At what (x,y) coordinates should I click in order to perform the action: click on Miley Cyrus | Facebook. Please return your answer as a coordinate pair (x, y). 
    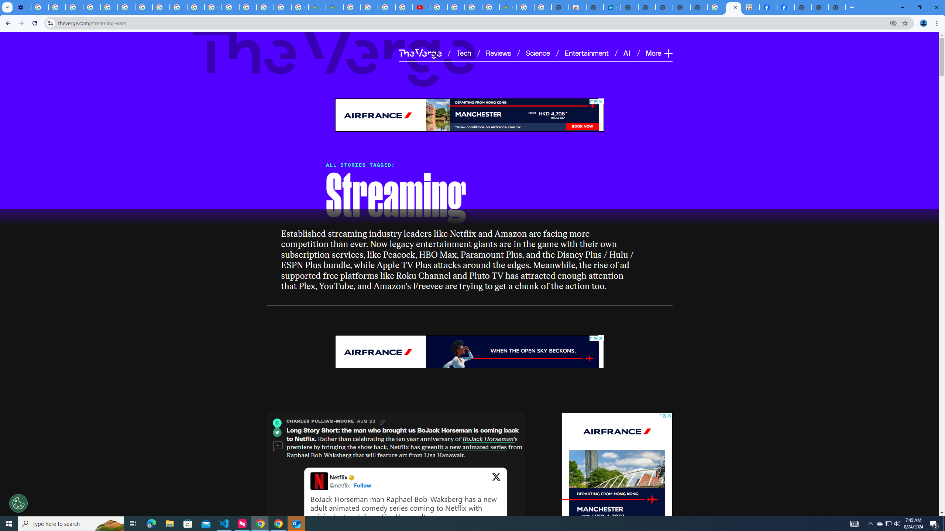
    Looking at the image, I should click on (786, 7).